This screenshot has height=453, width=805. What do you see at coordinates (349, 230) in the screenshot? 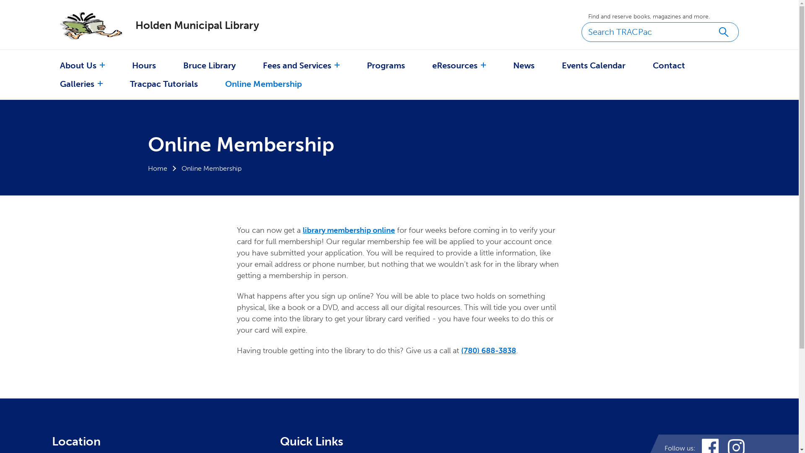
I see `library membership online` at bounding box center [349, 230].